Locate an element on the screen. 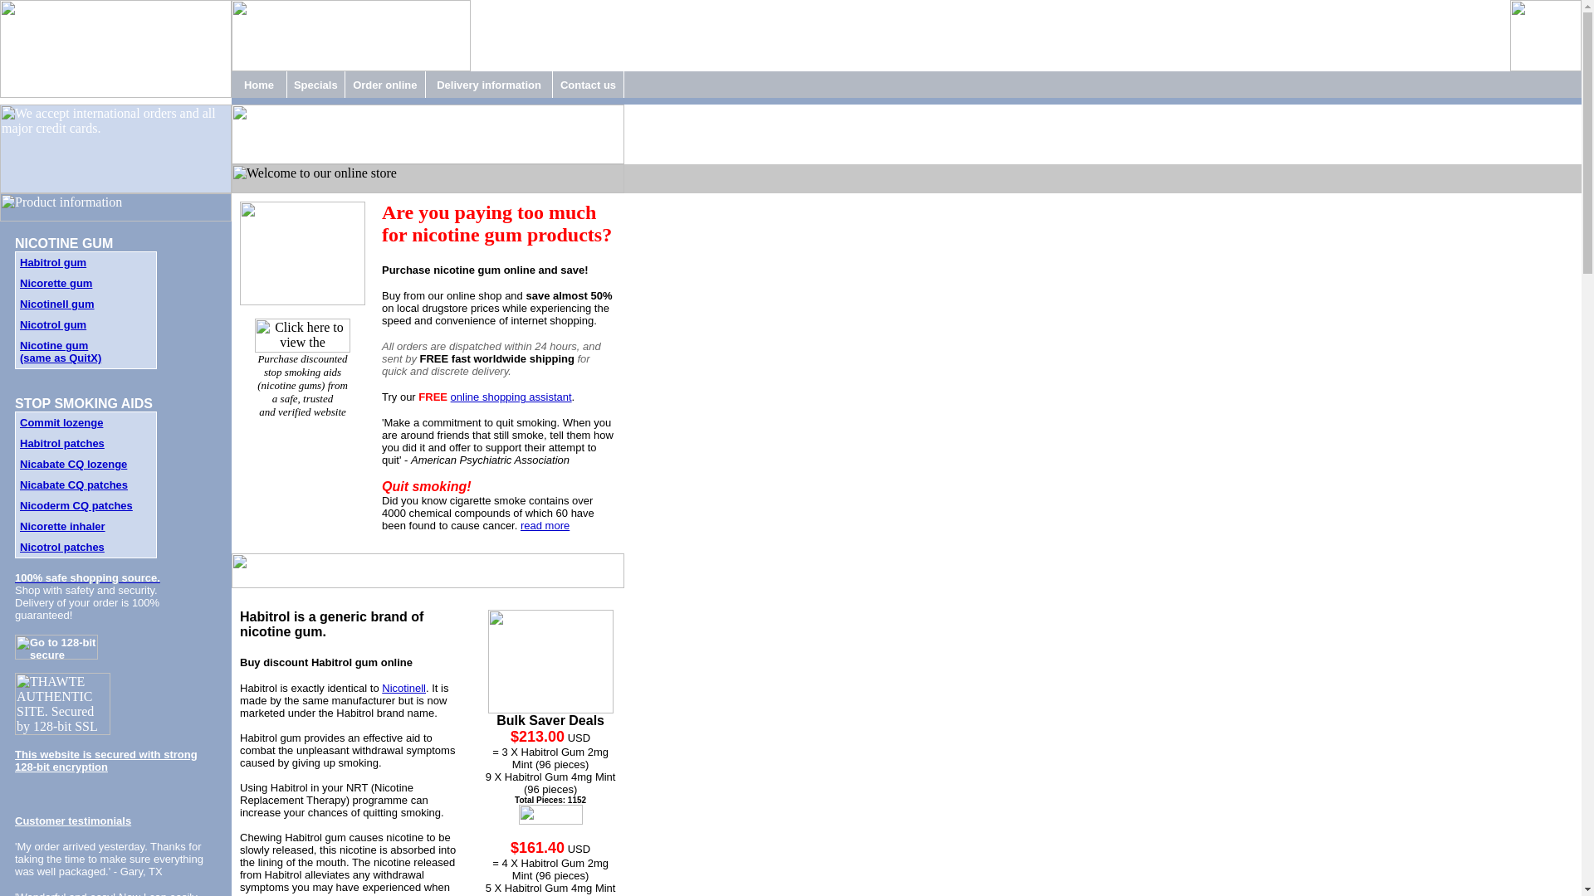  Nicoderm CQ patches is located at coordinates (76, 504).